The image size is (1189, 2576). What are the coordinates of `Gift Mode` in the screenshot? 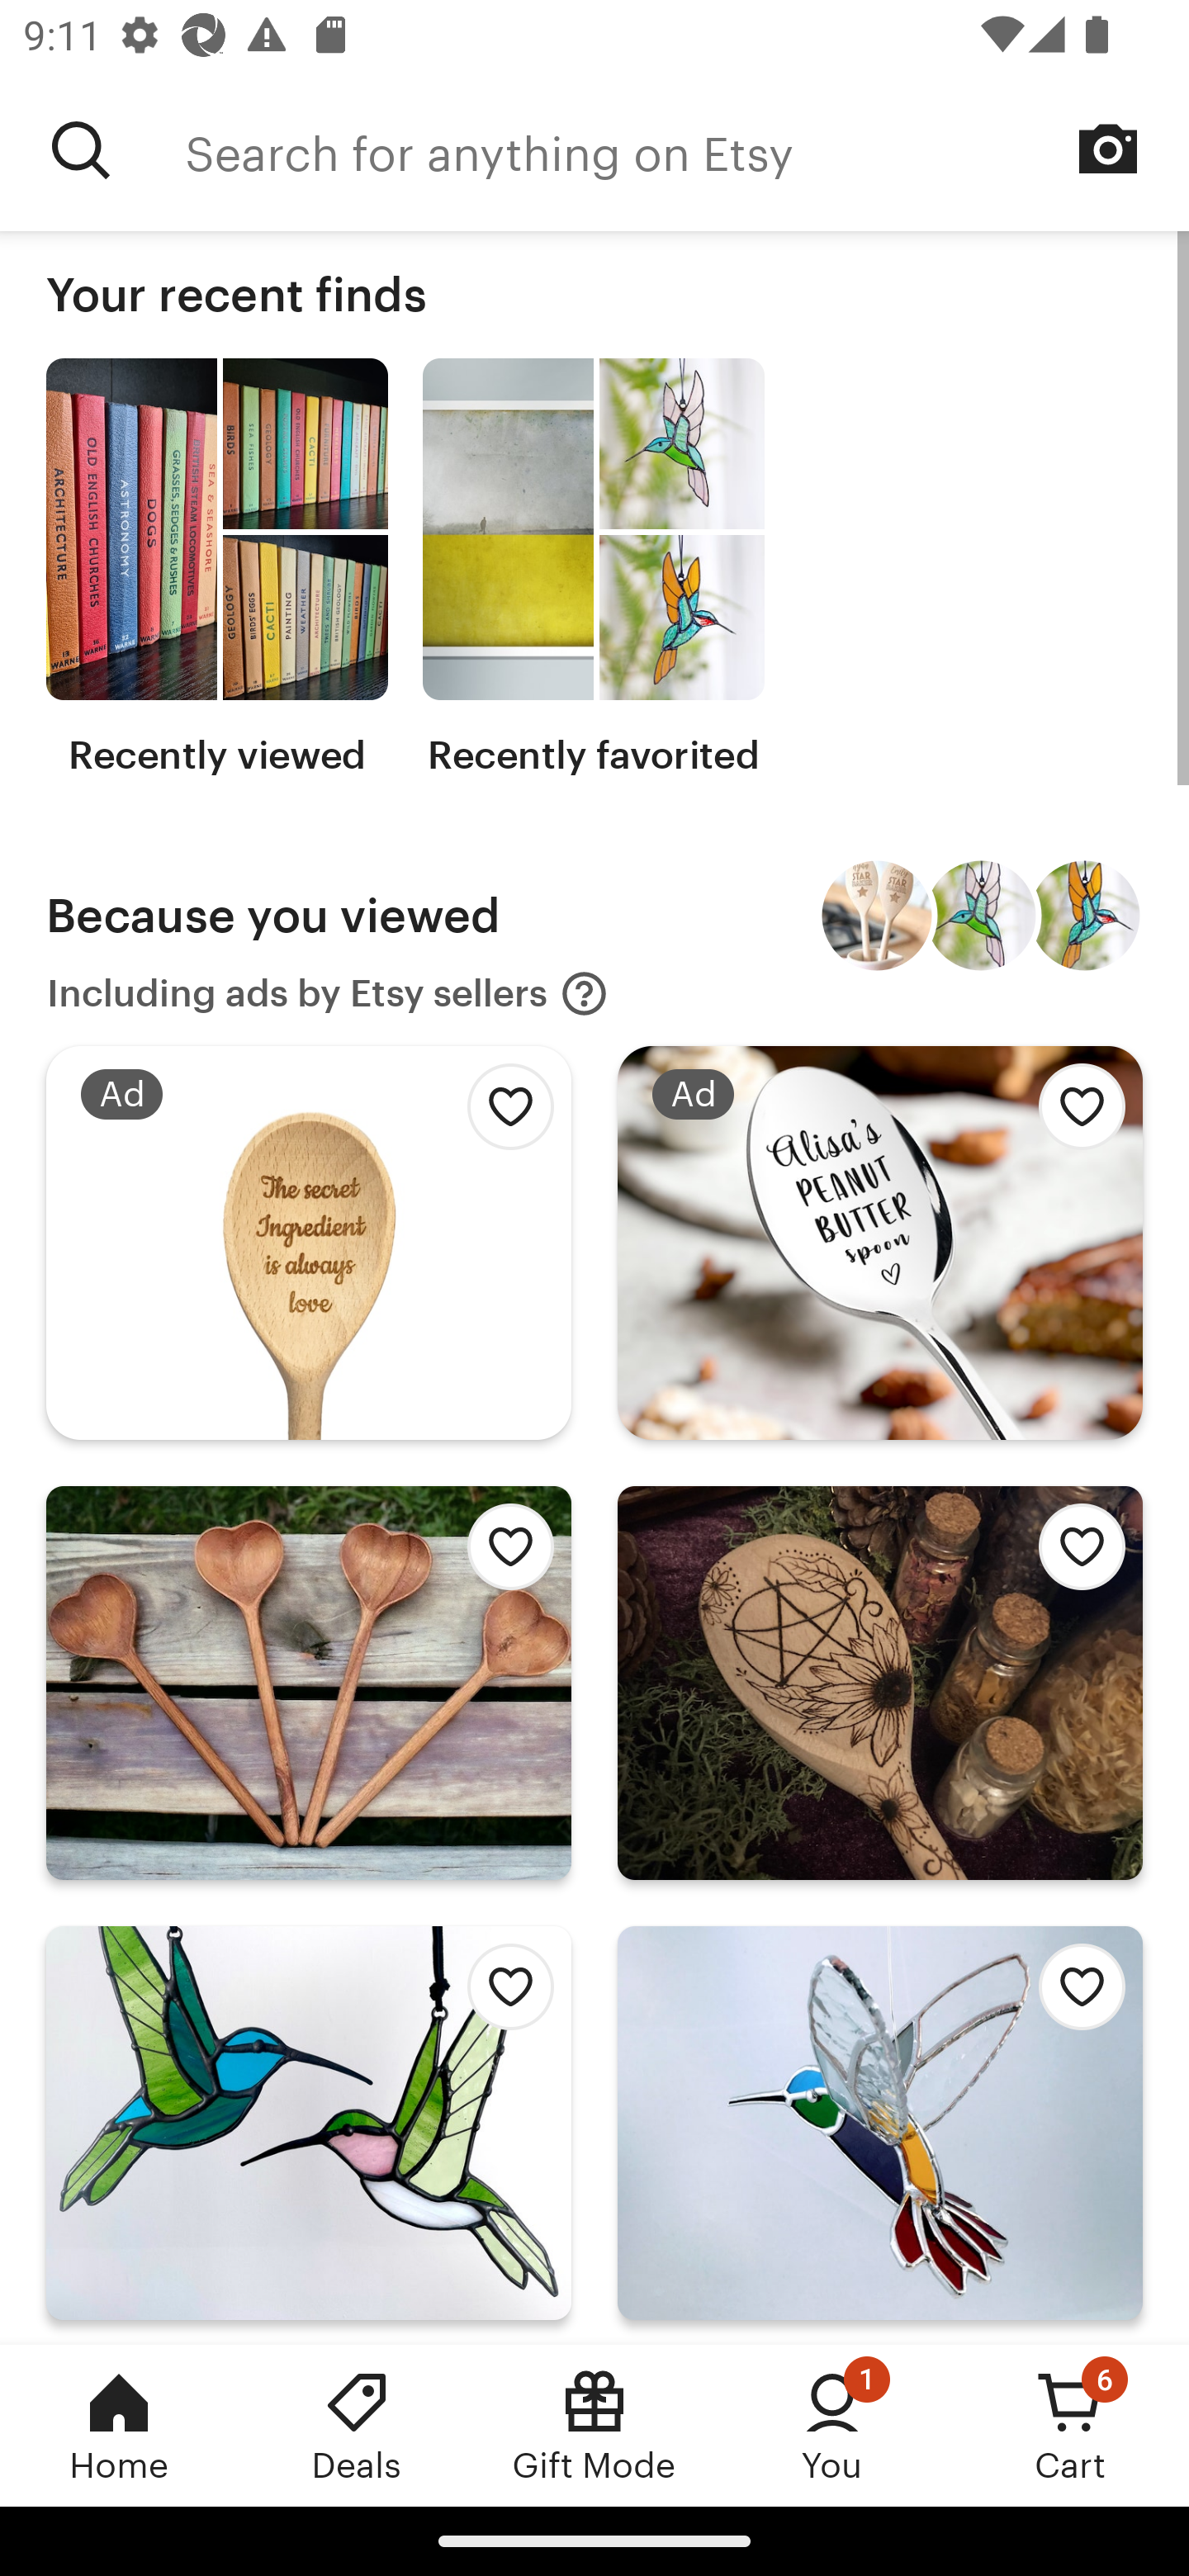 It's located at (594, 2425).